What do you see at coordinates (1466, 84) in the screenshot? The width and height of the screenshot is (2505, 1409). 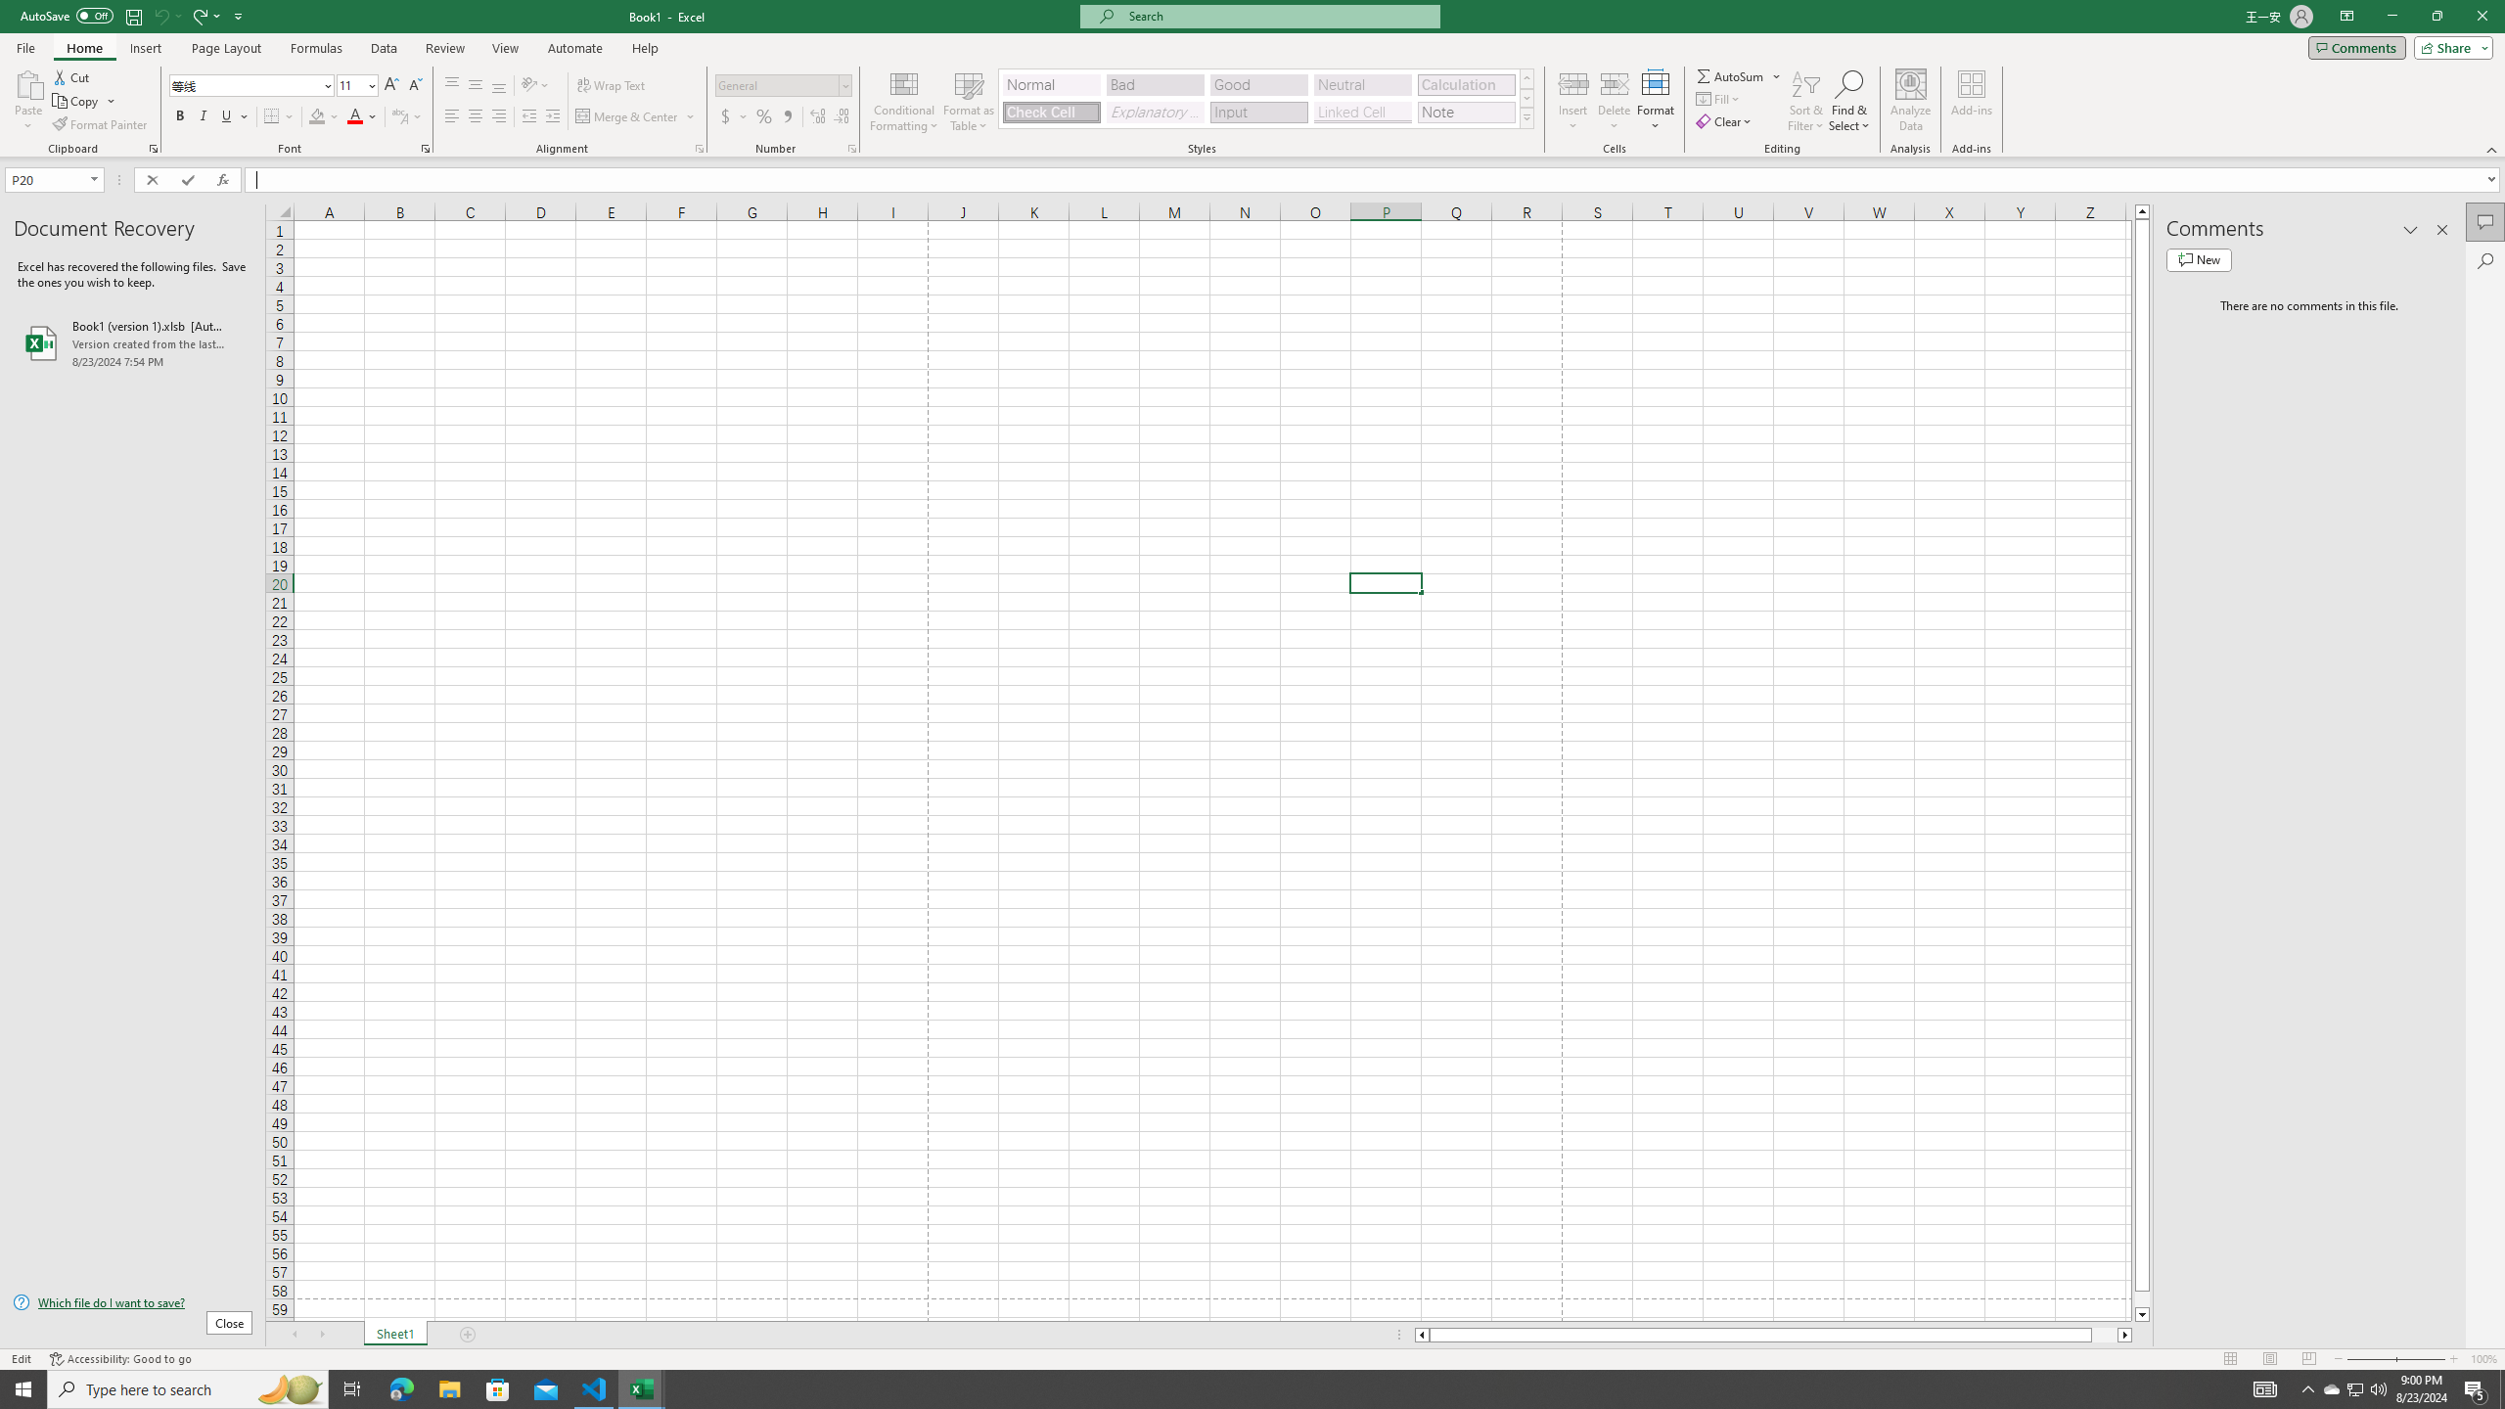 I see `Calculation` at bounding box center [1466, 84].